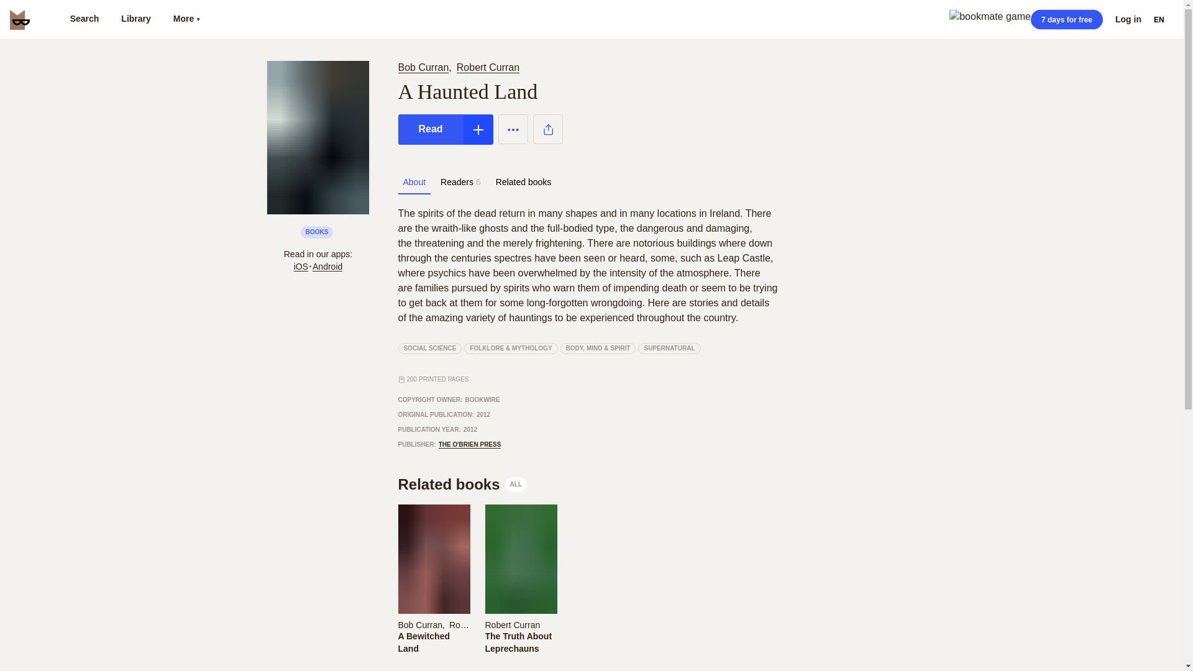 The height and width of the screenshot is (671, 1193). Describe the element at coordinates (477, 625) in the screenshot. I see `Robert Curran` at that location.